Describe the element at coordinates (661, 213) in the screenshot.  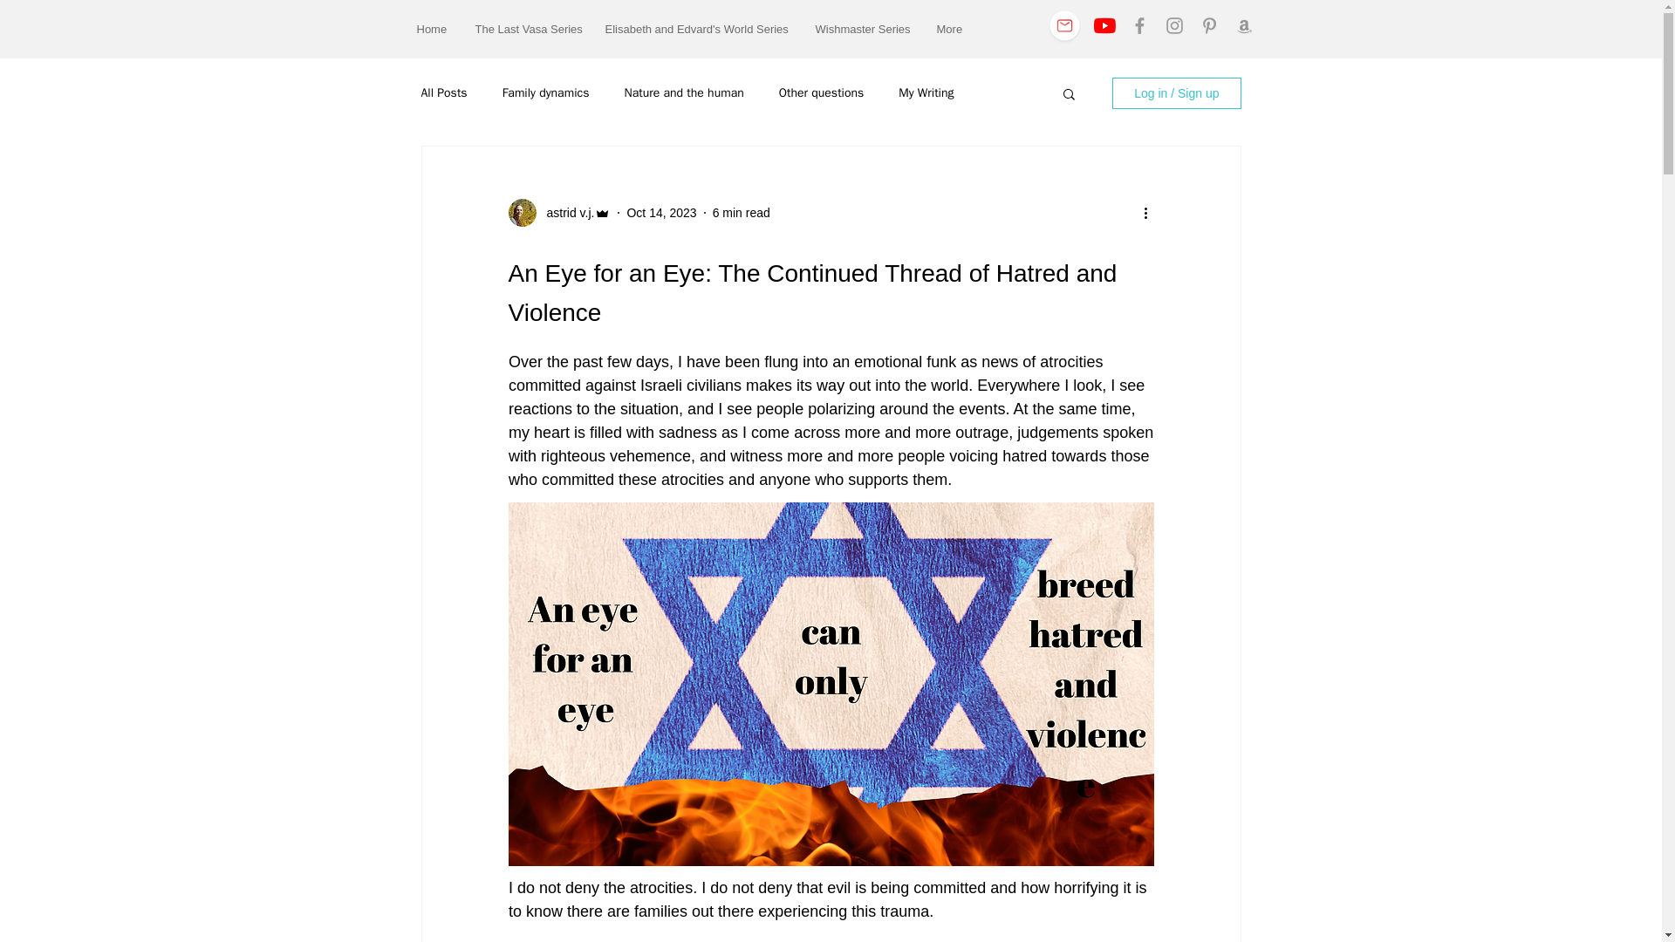
I see `Oct 14, 2023` at that location.